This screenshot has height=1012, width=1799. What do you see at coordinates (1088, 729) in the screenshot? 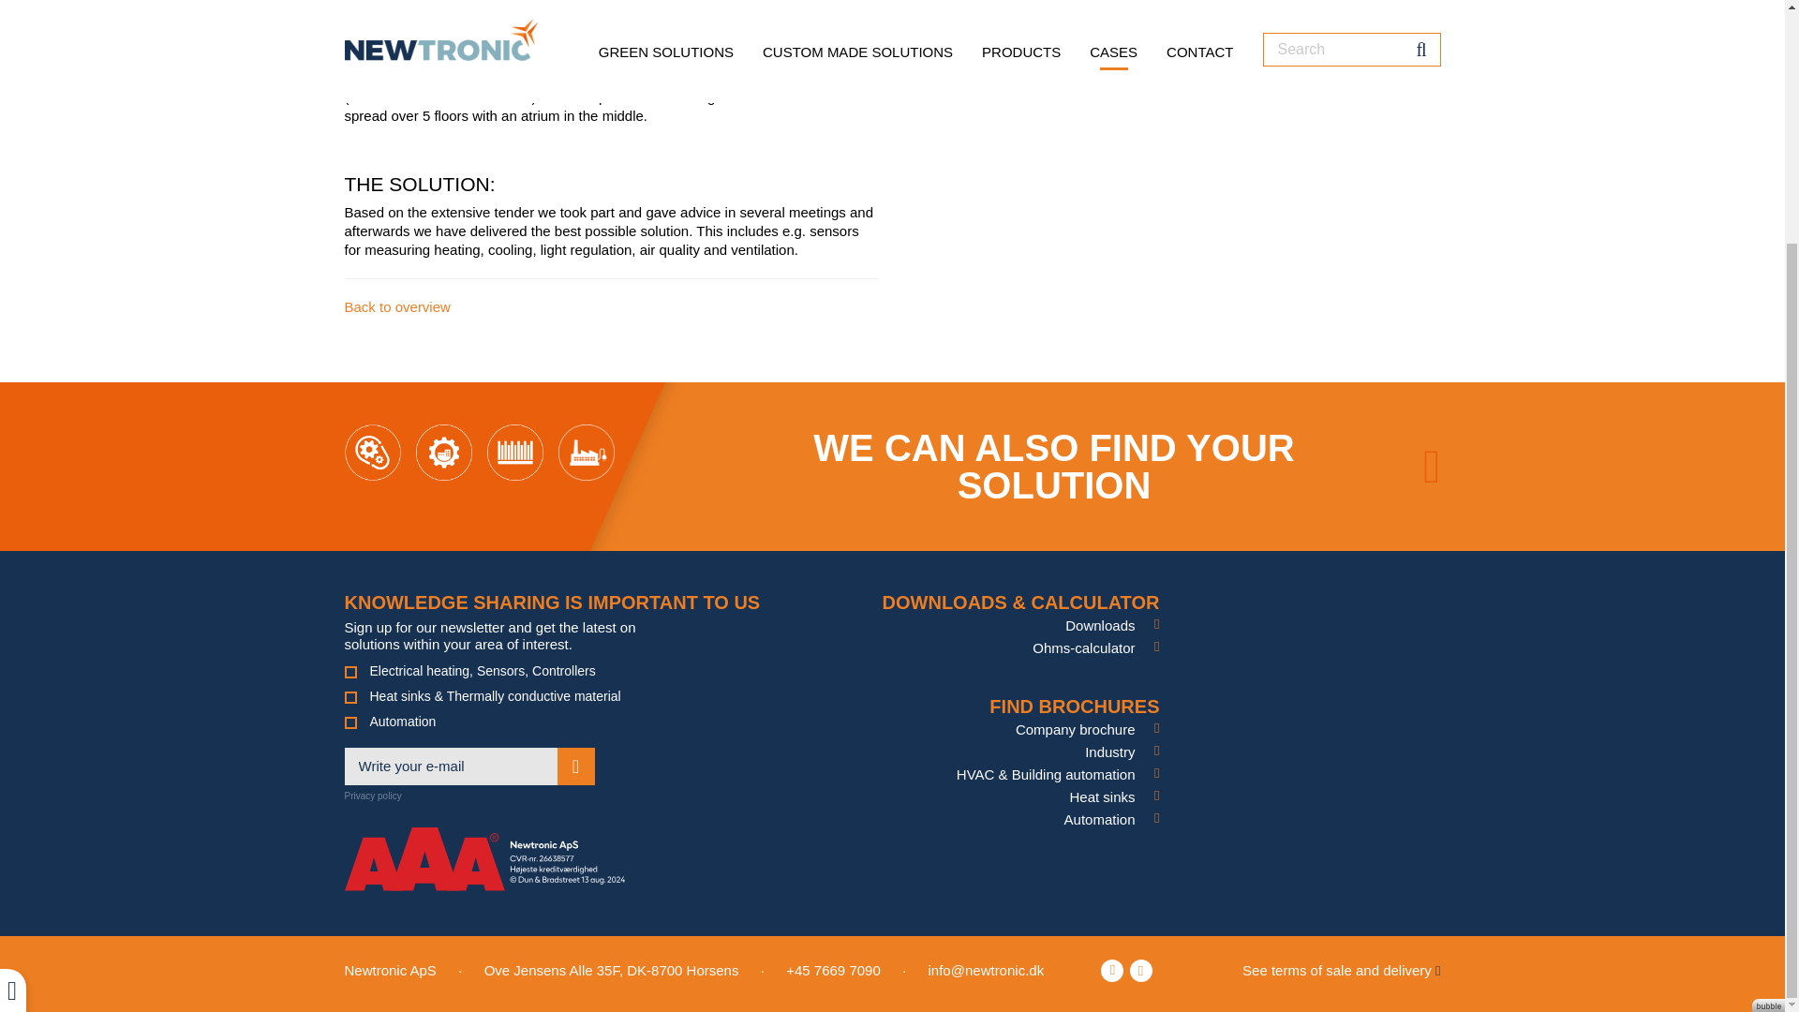
I see `Company brochure` at bounding box center [1088, 729].